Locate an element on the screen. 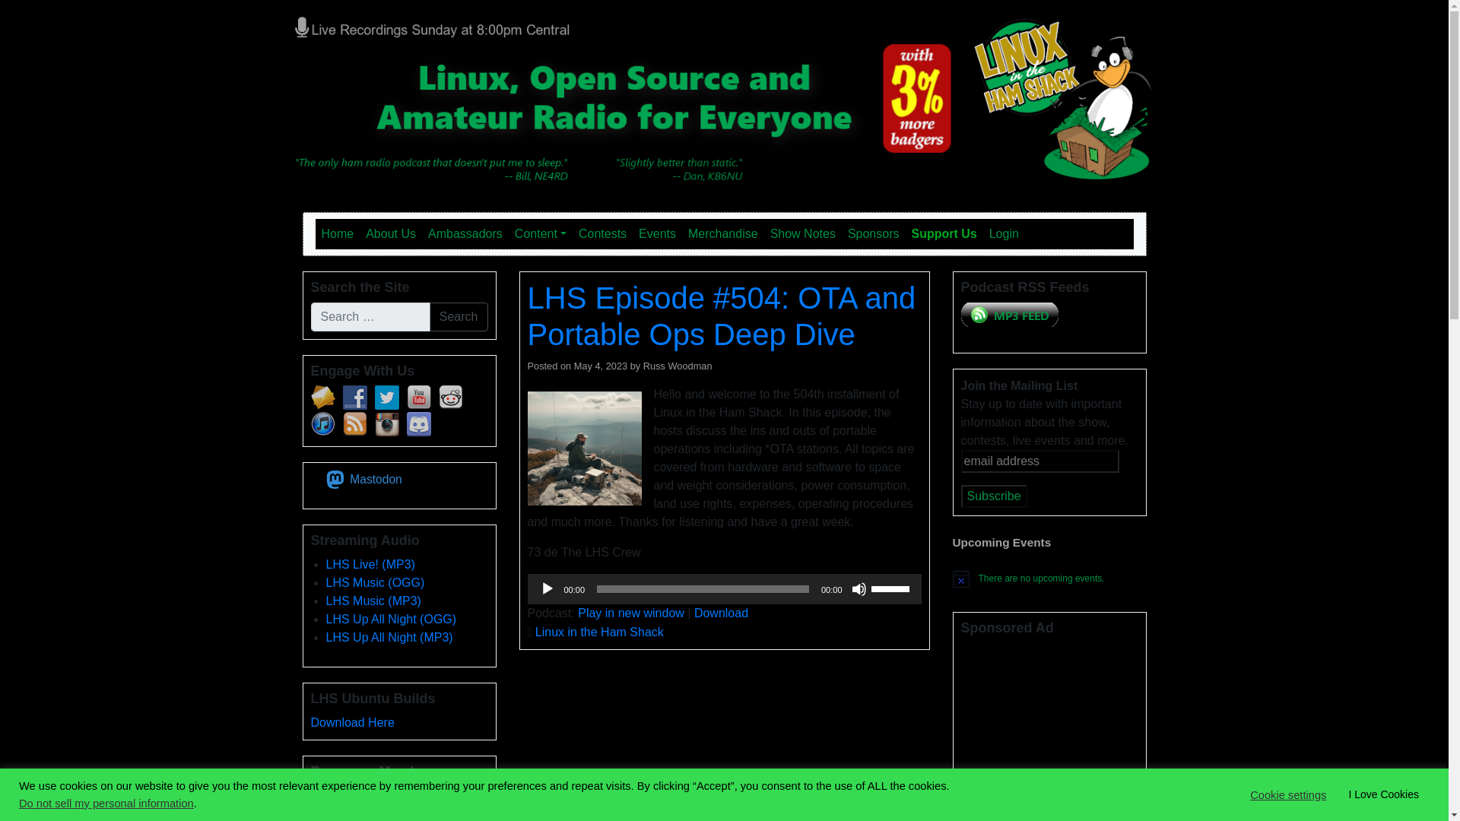  Home is located at coordinates (337, 234).